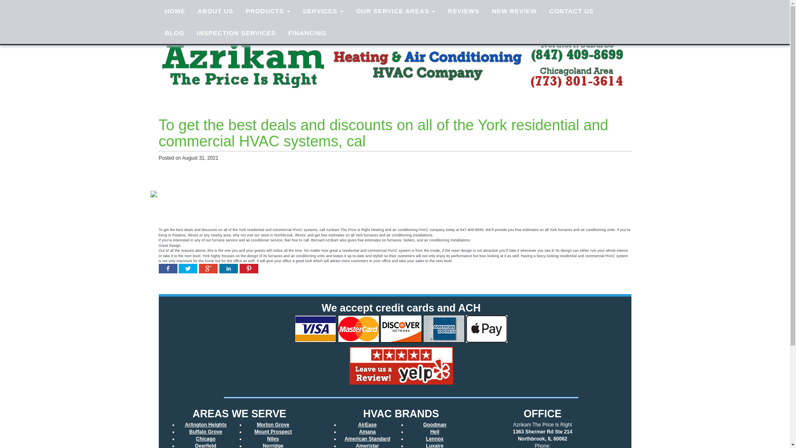  What do you see at coordinates (571, 11) in the screenshot?
I see `CONTACT US` at bounding box center [571, 11].